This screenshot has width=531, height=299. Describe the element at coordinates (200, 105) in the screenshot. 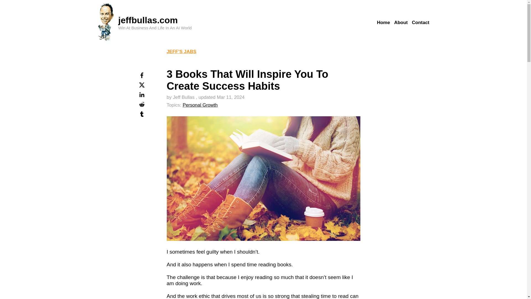

I see `Personal Growth` at that location.